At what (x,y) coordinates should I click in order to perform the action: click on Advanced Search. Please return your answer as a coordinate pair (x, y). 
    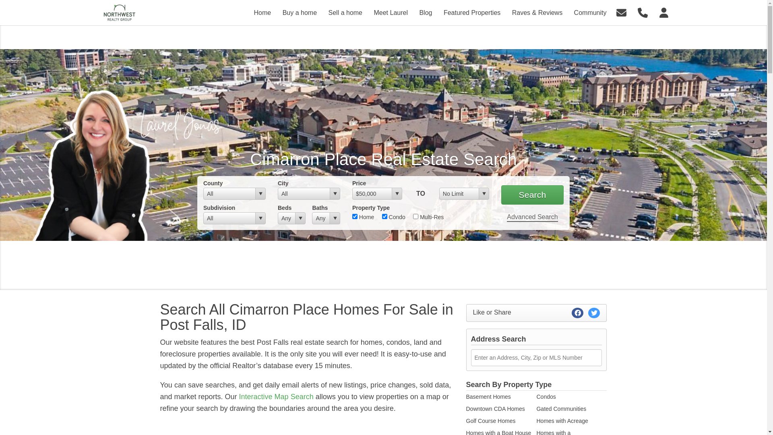
    Looking at the image, I should click on (532, 217).